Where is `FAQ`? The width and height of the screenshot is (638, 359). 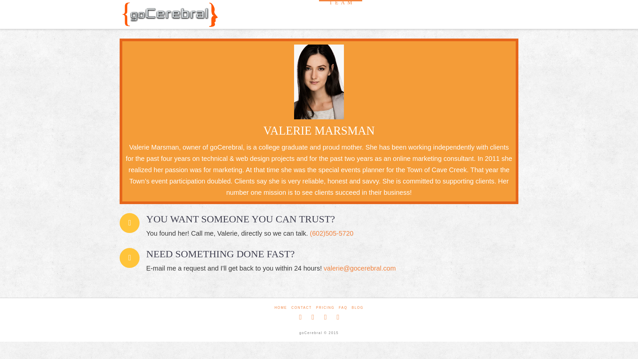
FAQ is located at coordinates (343, 307).